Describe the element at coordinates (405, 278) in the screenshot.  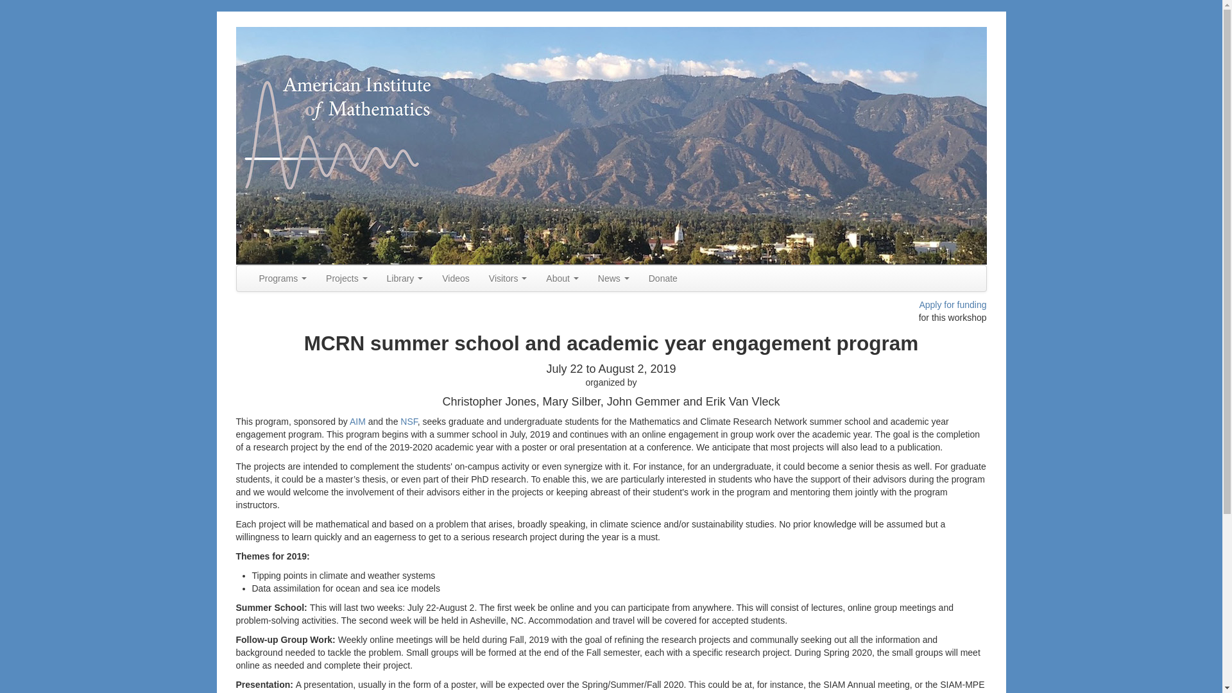
I see `Library` at that location.